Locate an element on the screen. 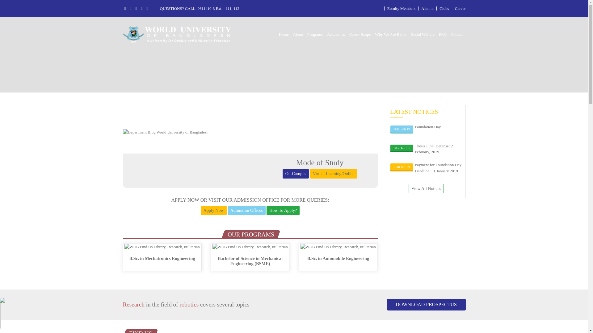  Foundation Day is located at coordinates (438, 131).